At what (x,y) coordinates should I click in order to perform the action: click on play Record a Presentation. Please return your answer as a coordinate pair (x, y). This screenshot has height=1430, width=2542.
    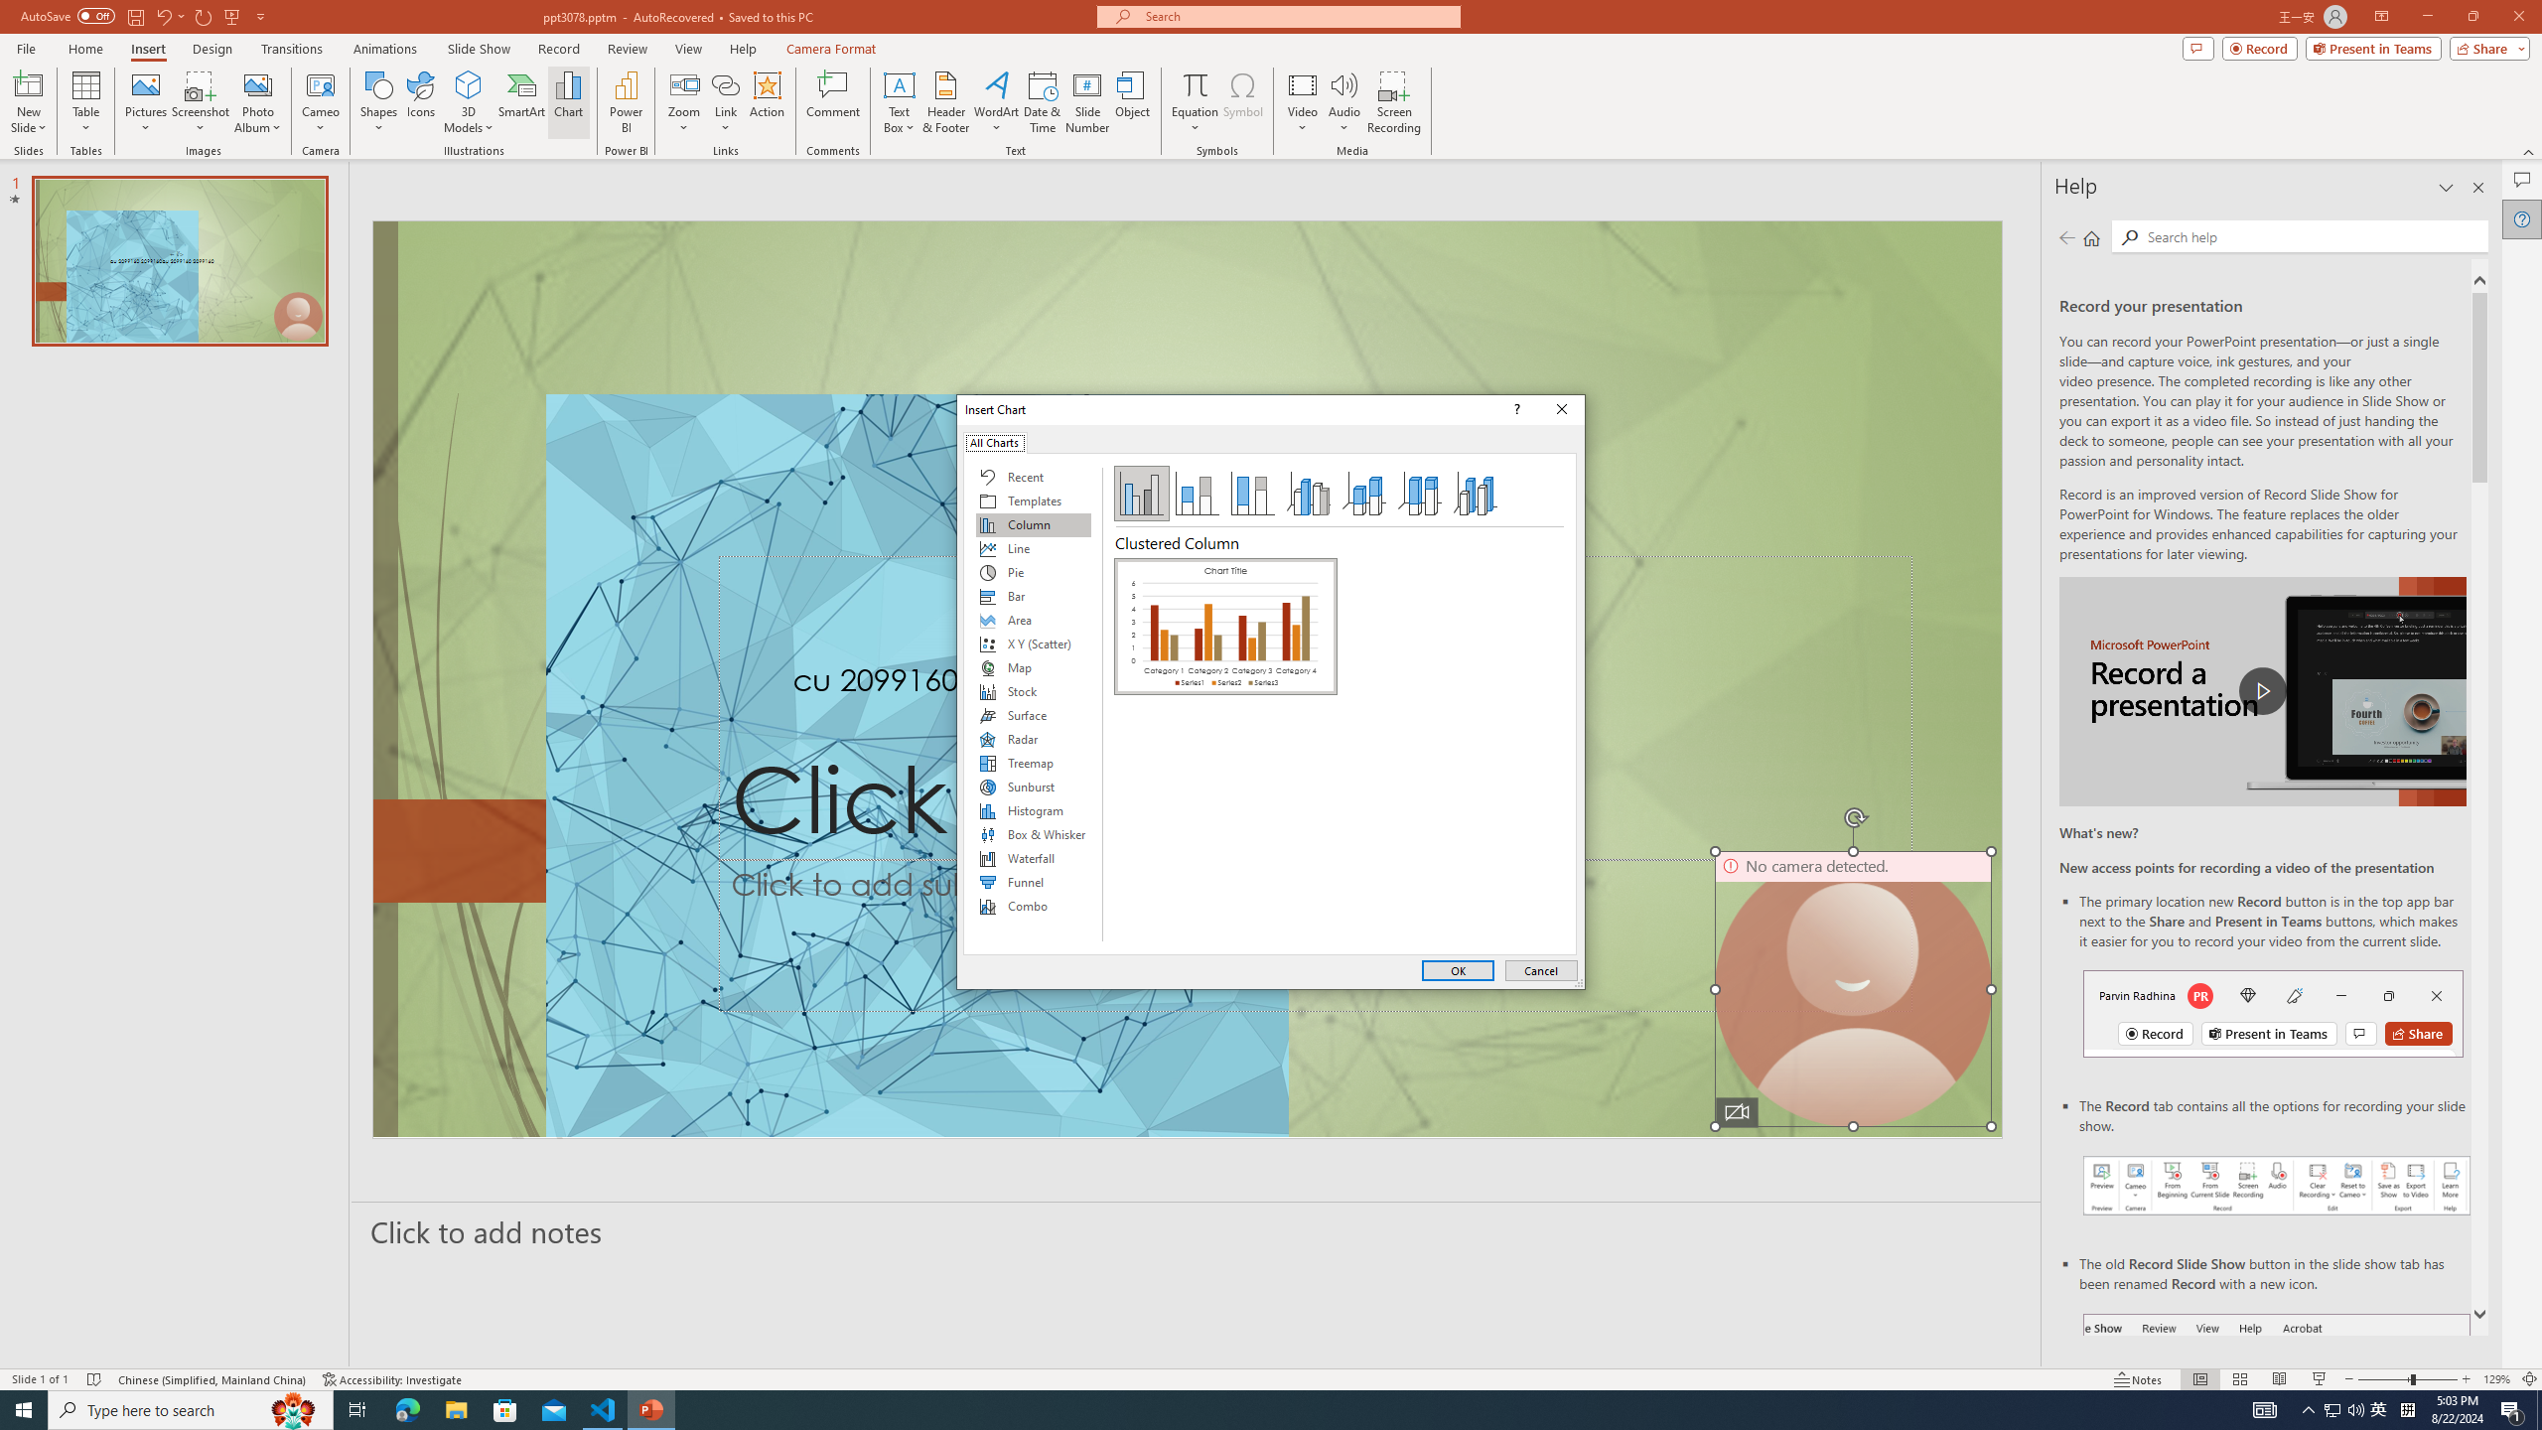
    Looking at the image, I should click on (2264, 691).